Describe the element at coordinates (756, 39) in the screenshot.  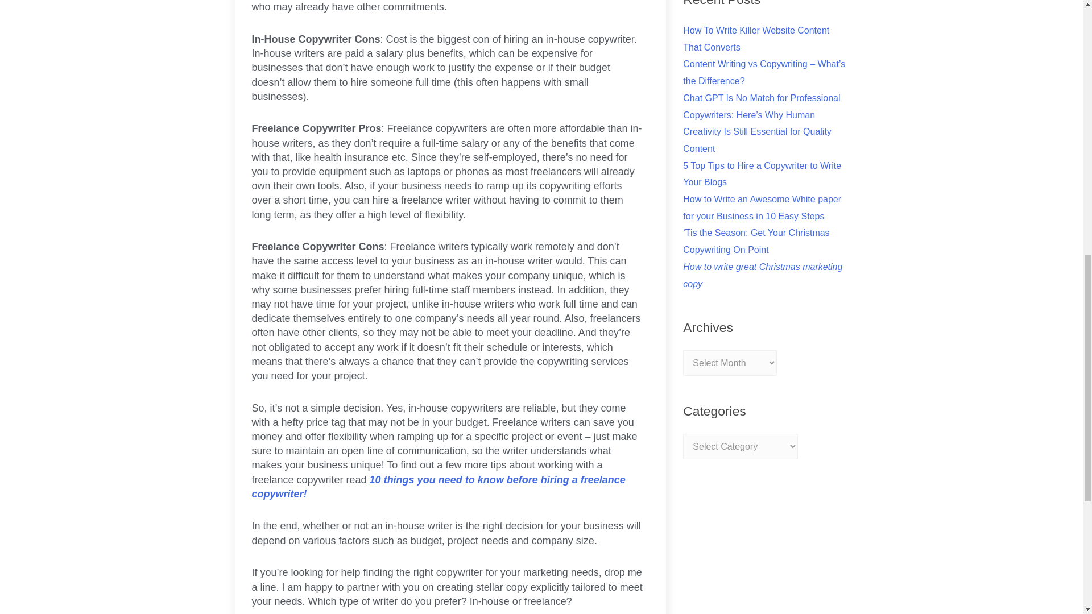
I see `How To Write Killer Website Content That Converts` at that location.